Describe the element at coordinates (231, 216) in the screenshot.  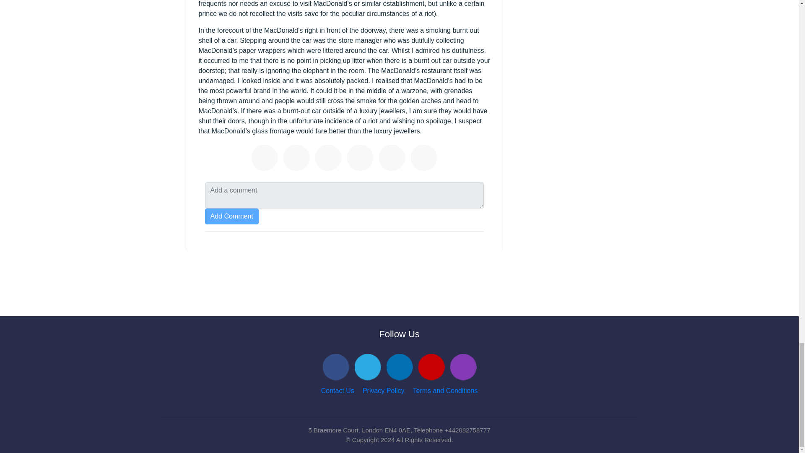
I see `Add Comment` at that location.